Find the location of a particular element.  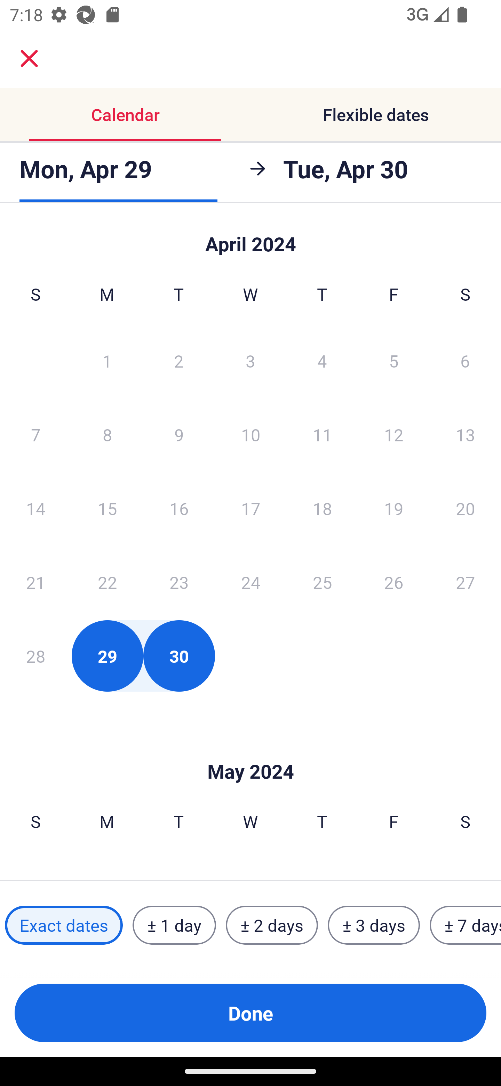

26 Friday, April 26, 2024 is located at coordinates (394, 582).